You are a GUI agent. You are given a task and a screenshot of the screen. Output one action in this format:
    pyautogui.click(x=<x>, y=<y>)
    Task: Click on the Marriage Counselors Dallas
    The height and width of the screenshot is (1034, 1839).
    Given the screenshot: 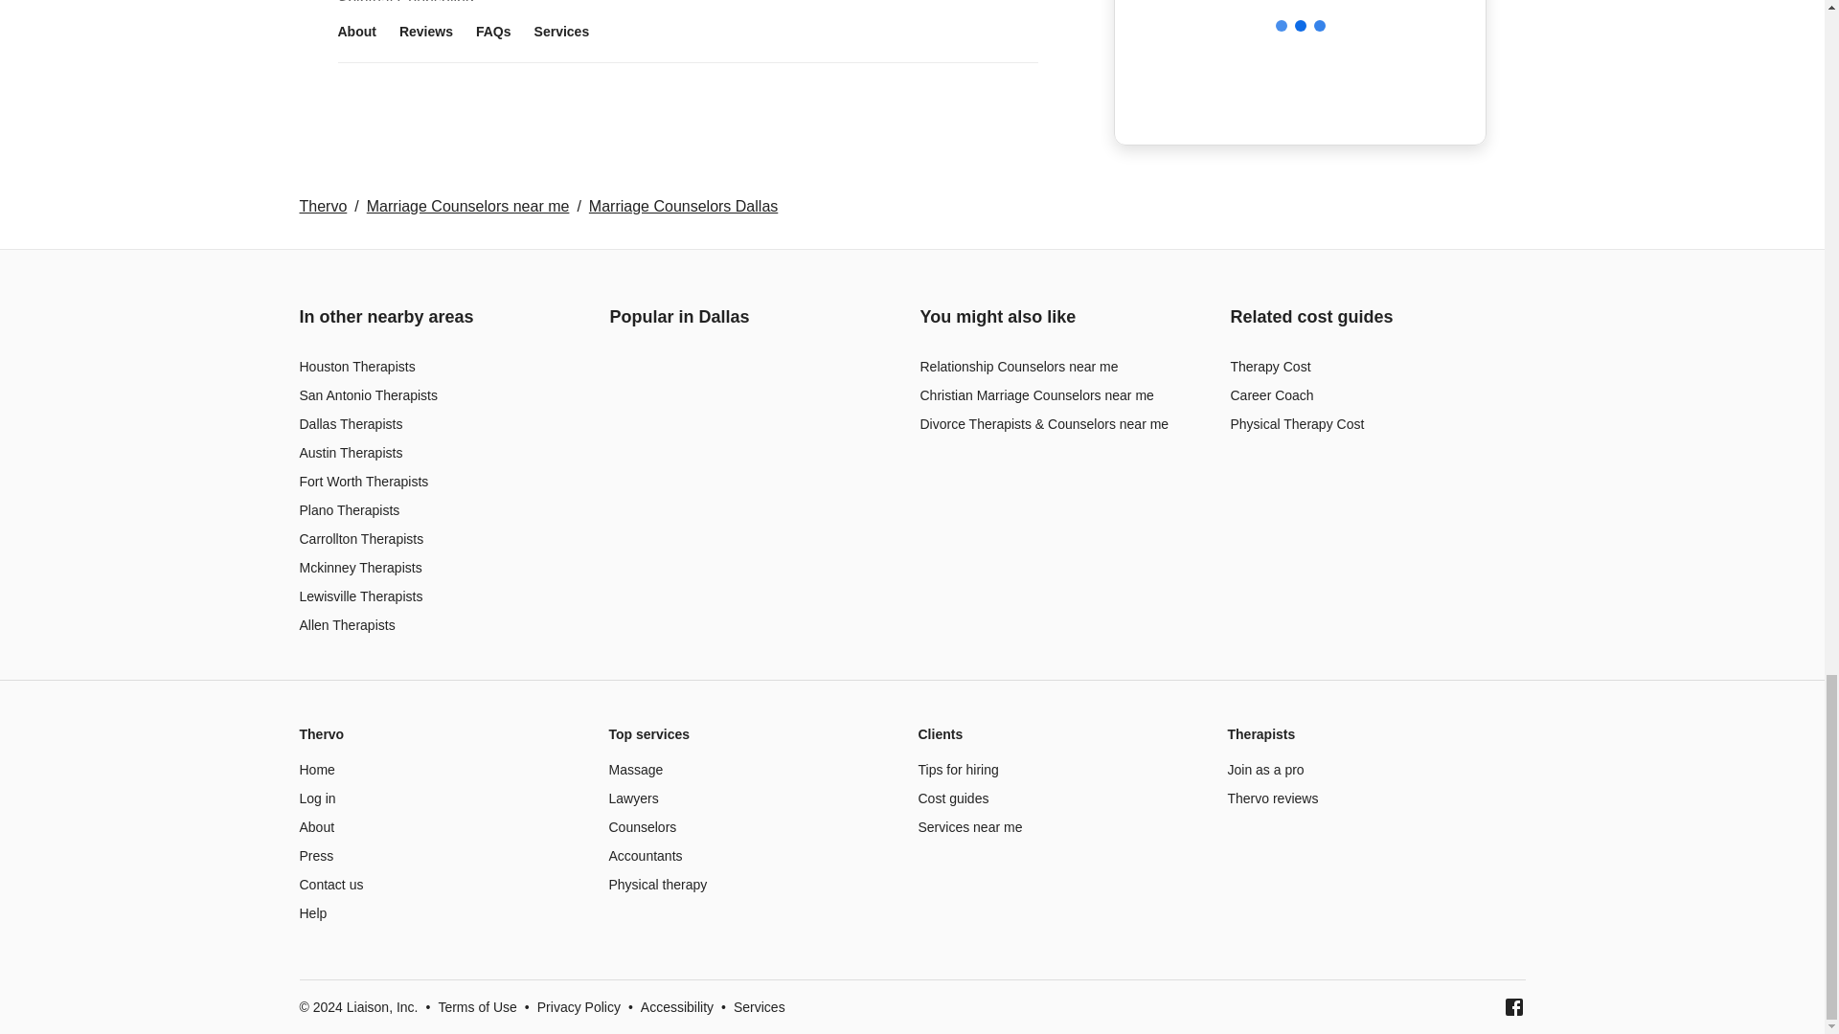 What is the action you would take?
    pyautogui.click(x=683, y=206)
    